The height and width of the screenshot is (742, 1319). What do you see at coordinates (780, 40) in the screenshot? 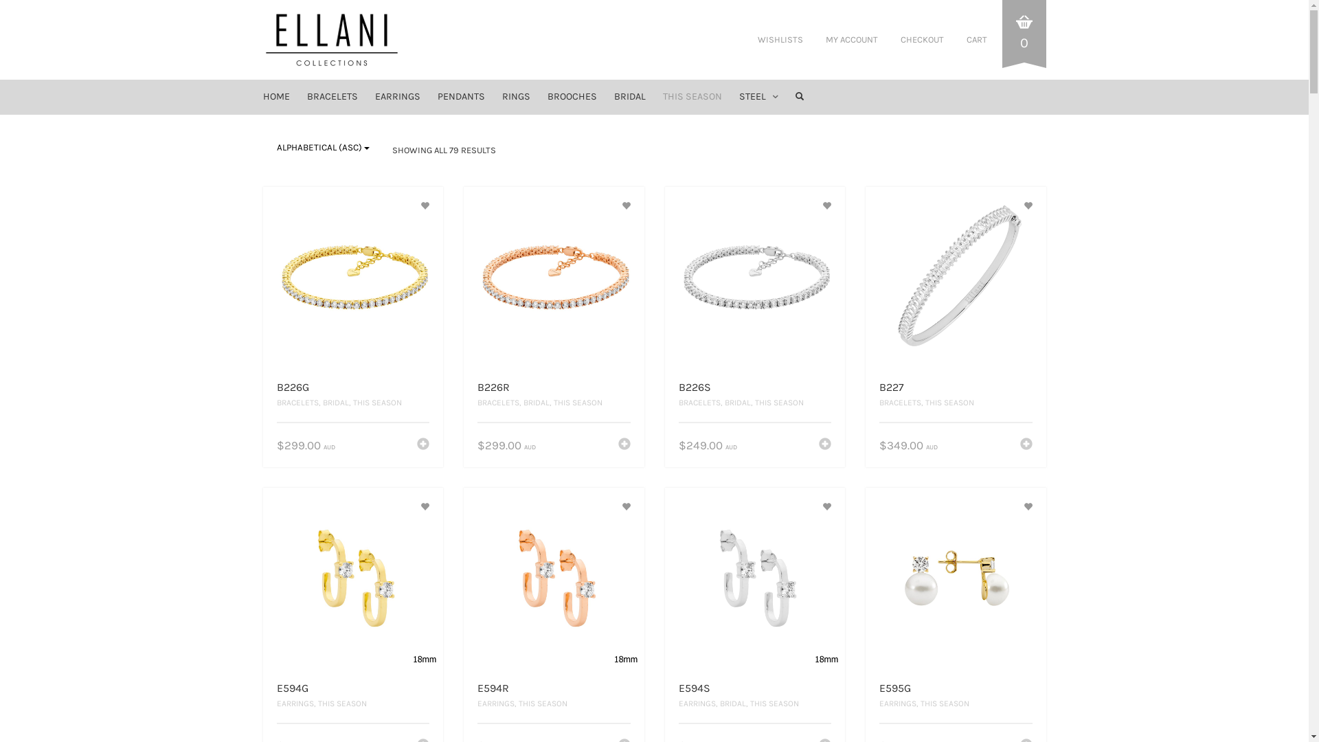
I see `WISHLISTS` at bounding box center [780, 40].